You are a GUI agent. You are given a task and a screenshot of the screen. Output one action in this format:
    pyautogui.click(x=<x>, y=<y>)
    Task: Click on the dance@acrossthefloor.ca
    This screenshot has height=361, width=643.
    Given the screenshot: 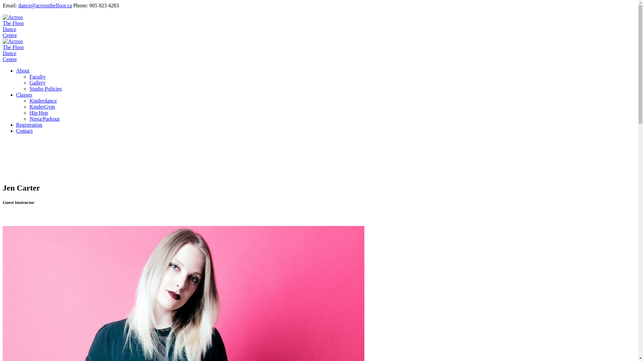 What is the action you would take?
    pyautogui.click(x=45, y=5)
    